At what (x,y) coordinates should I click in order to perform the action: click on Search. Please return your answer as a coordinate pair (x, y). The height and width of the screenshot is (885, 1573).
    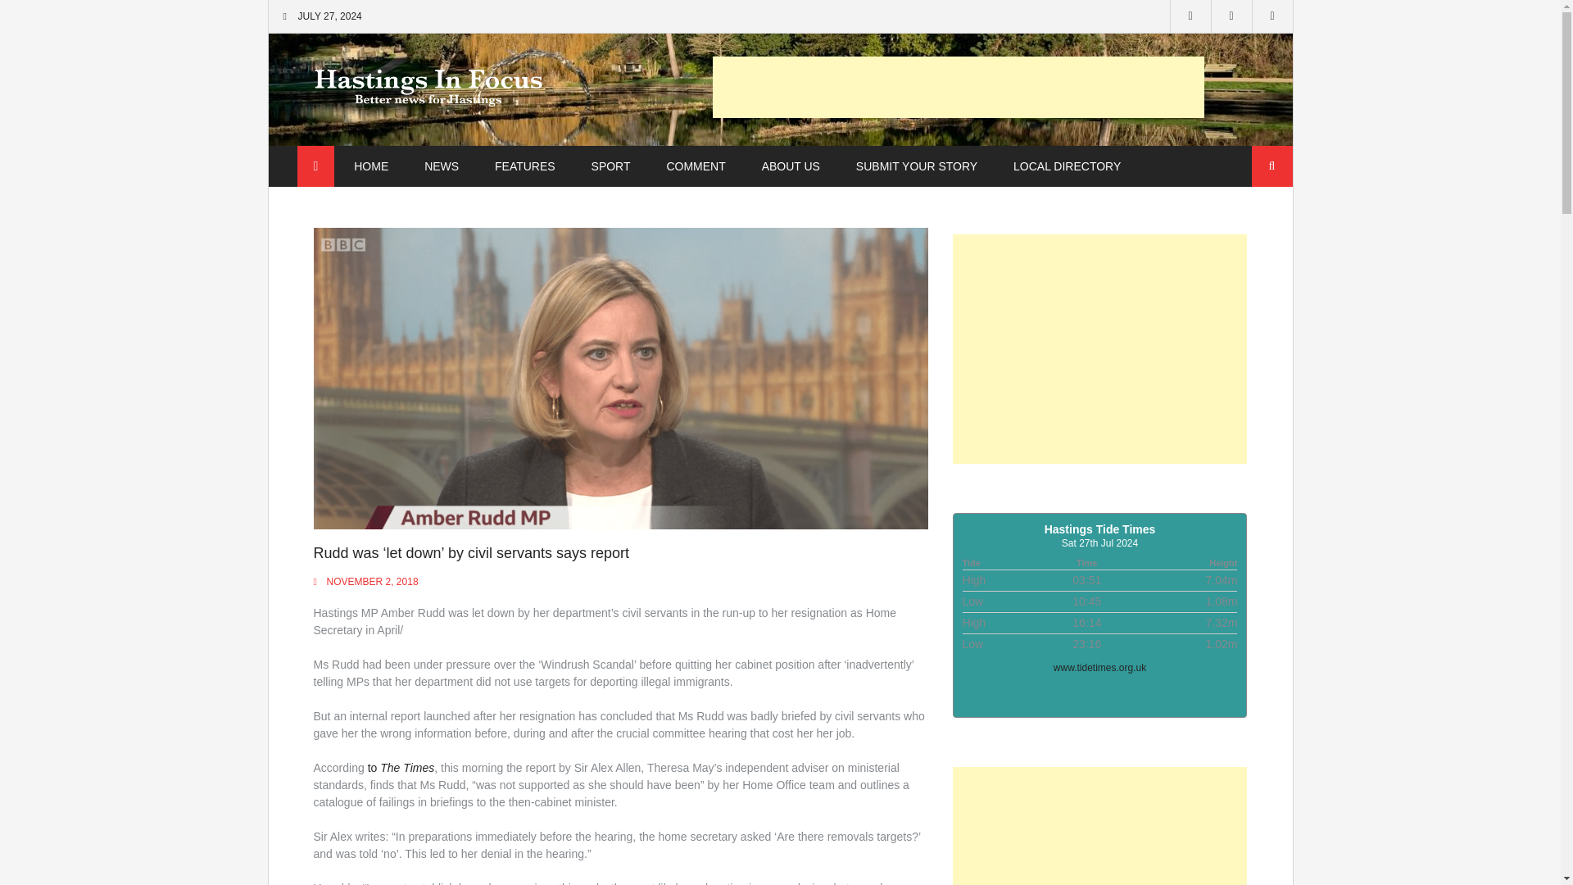
    Looking at the image, I should click on (1272, 166).